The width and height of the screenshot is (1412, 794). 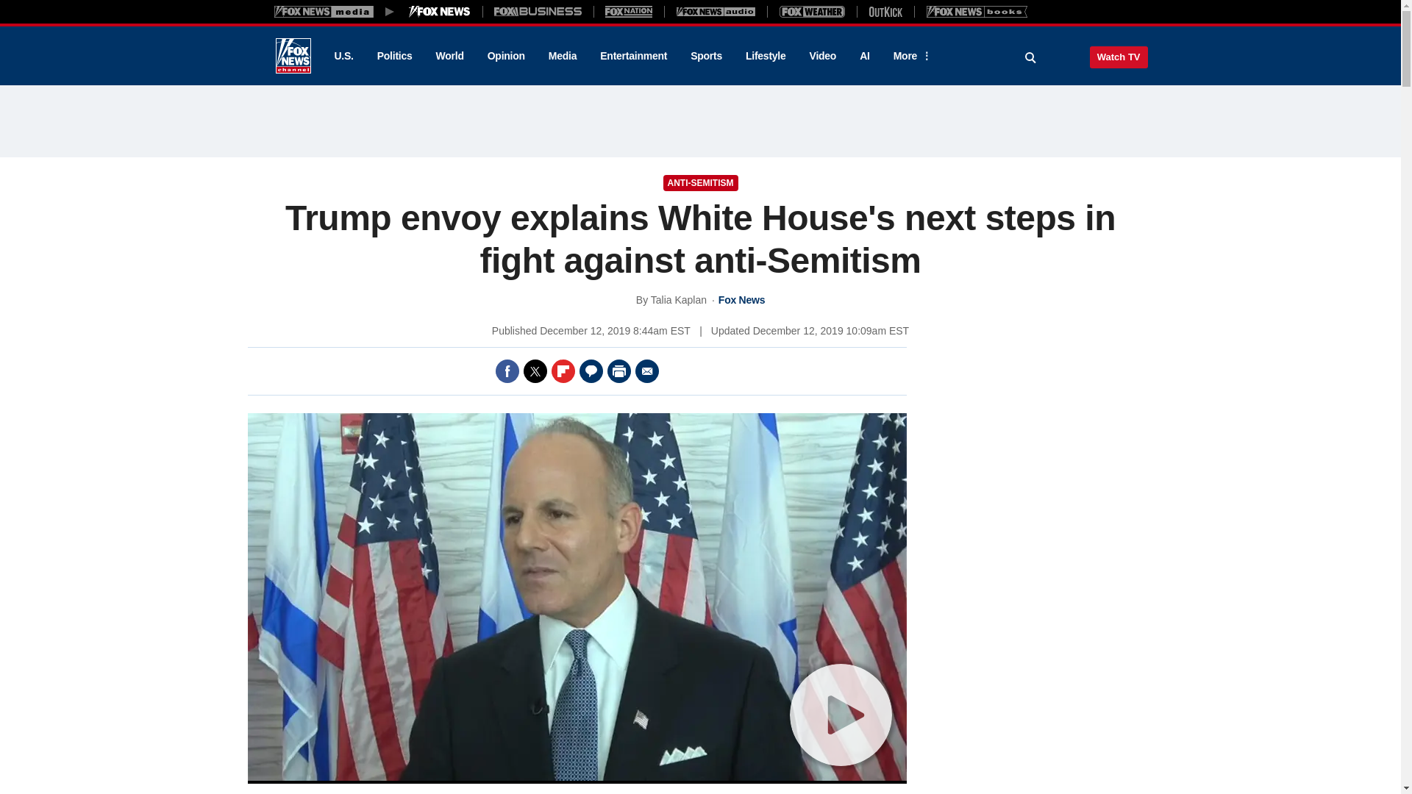 I want to click on U.S., so click(x=343, y=56).